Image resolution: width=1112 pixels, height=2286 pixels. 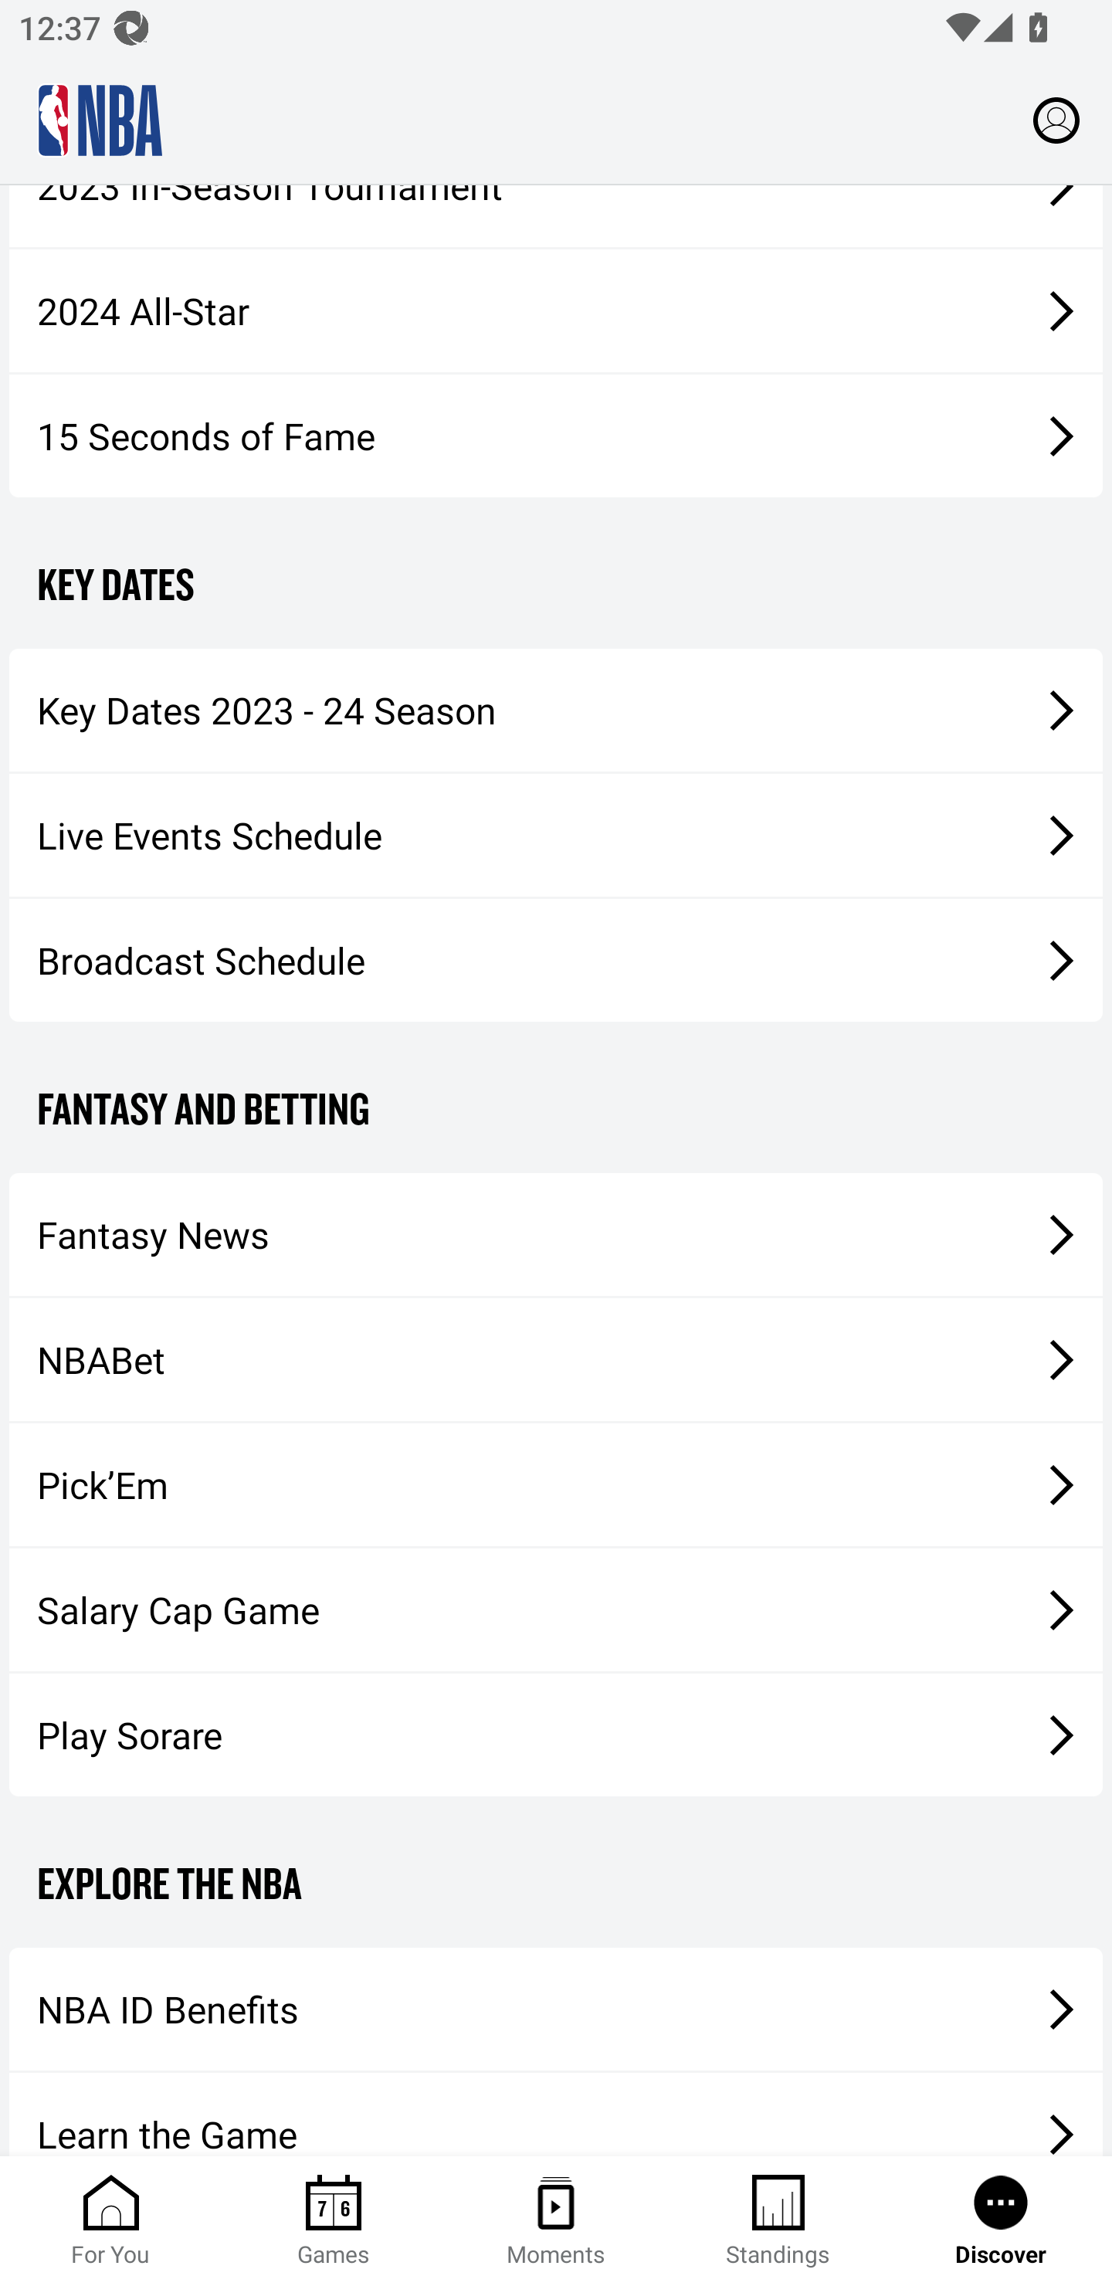 I want to click on 2024 All-Star, so click(x=556, y=310).